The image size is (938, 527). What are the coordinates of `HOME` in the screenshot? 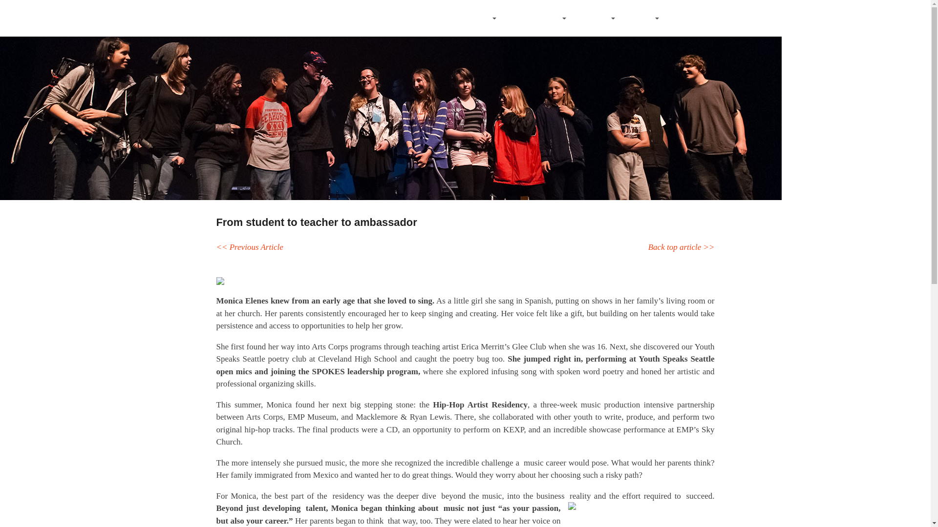 It's located at (426, 19).